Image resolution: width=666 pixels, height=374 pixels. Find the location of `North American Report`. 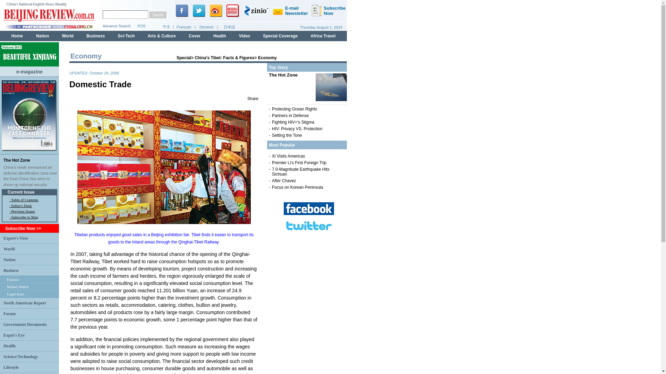

North American Report is located at coordinates (24, 303).